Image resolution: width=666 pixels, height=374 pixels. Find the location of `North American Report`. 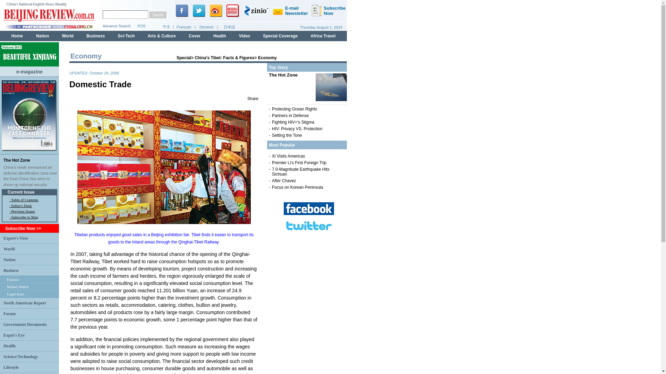

North American Report is located at coordinates (24, 303).